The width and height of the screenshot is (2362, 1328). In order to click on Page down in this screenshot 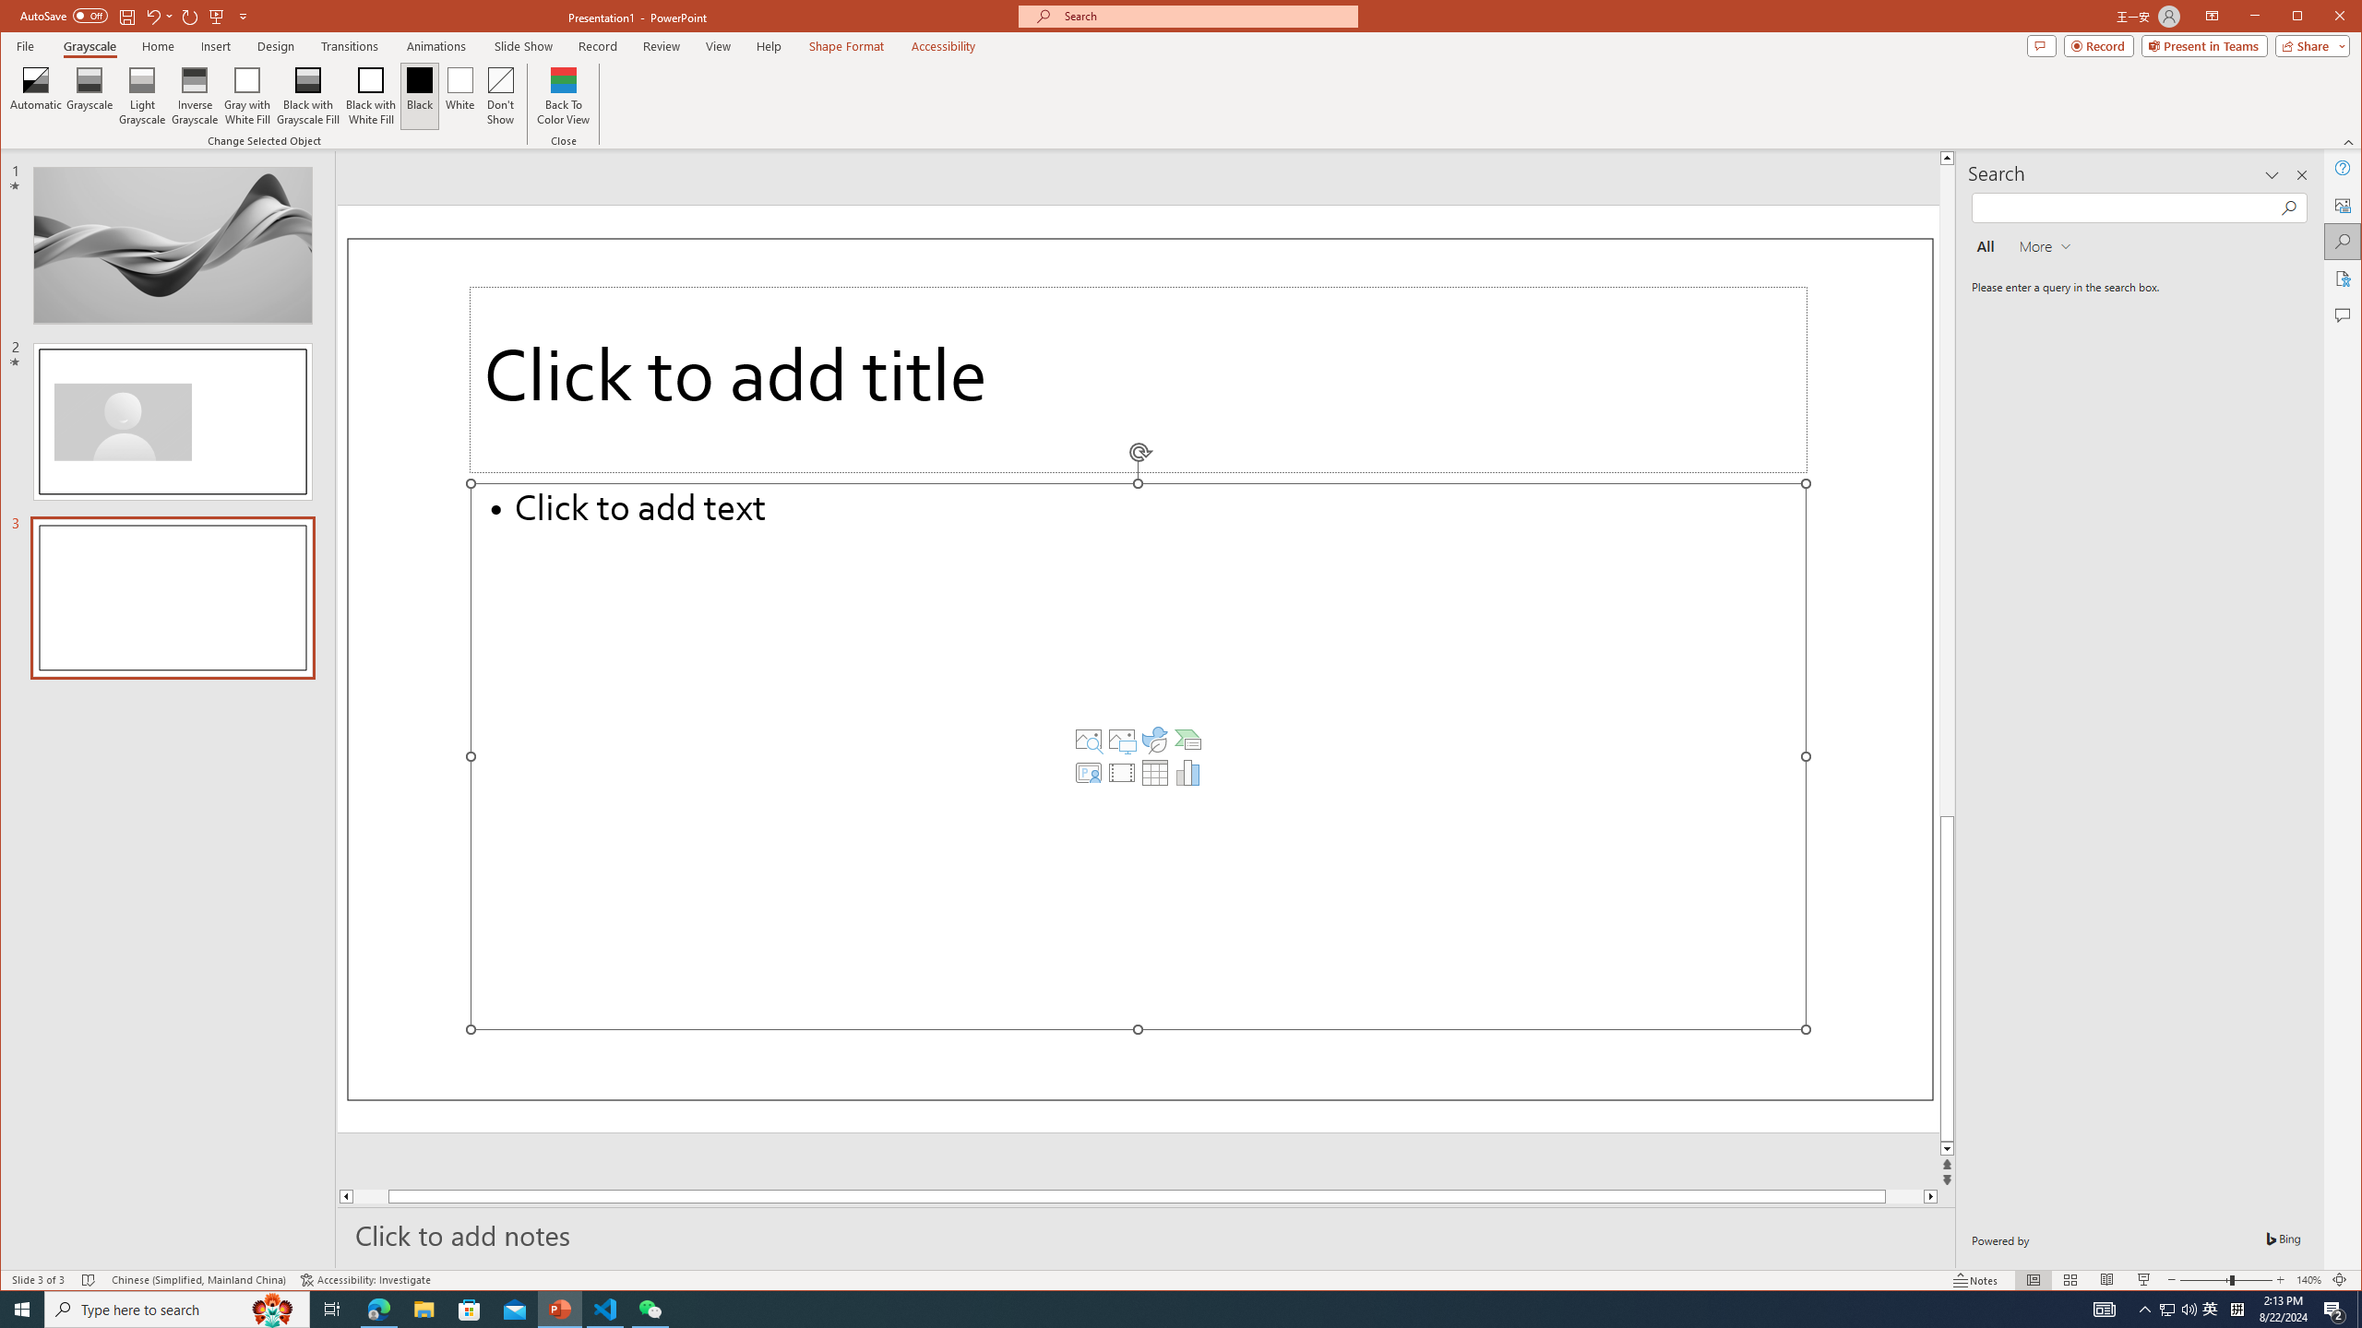, I will do `click(1886, 1196)`.